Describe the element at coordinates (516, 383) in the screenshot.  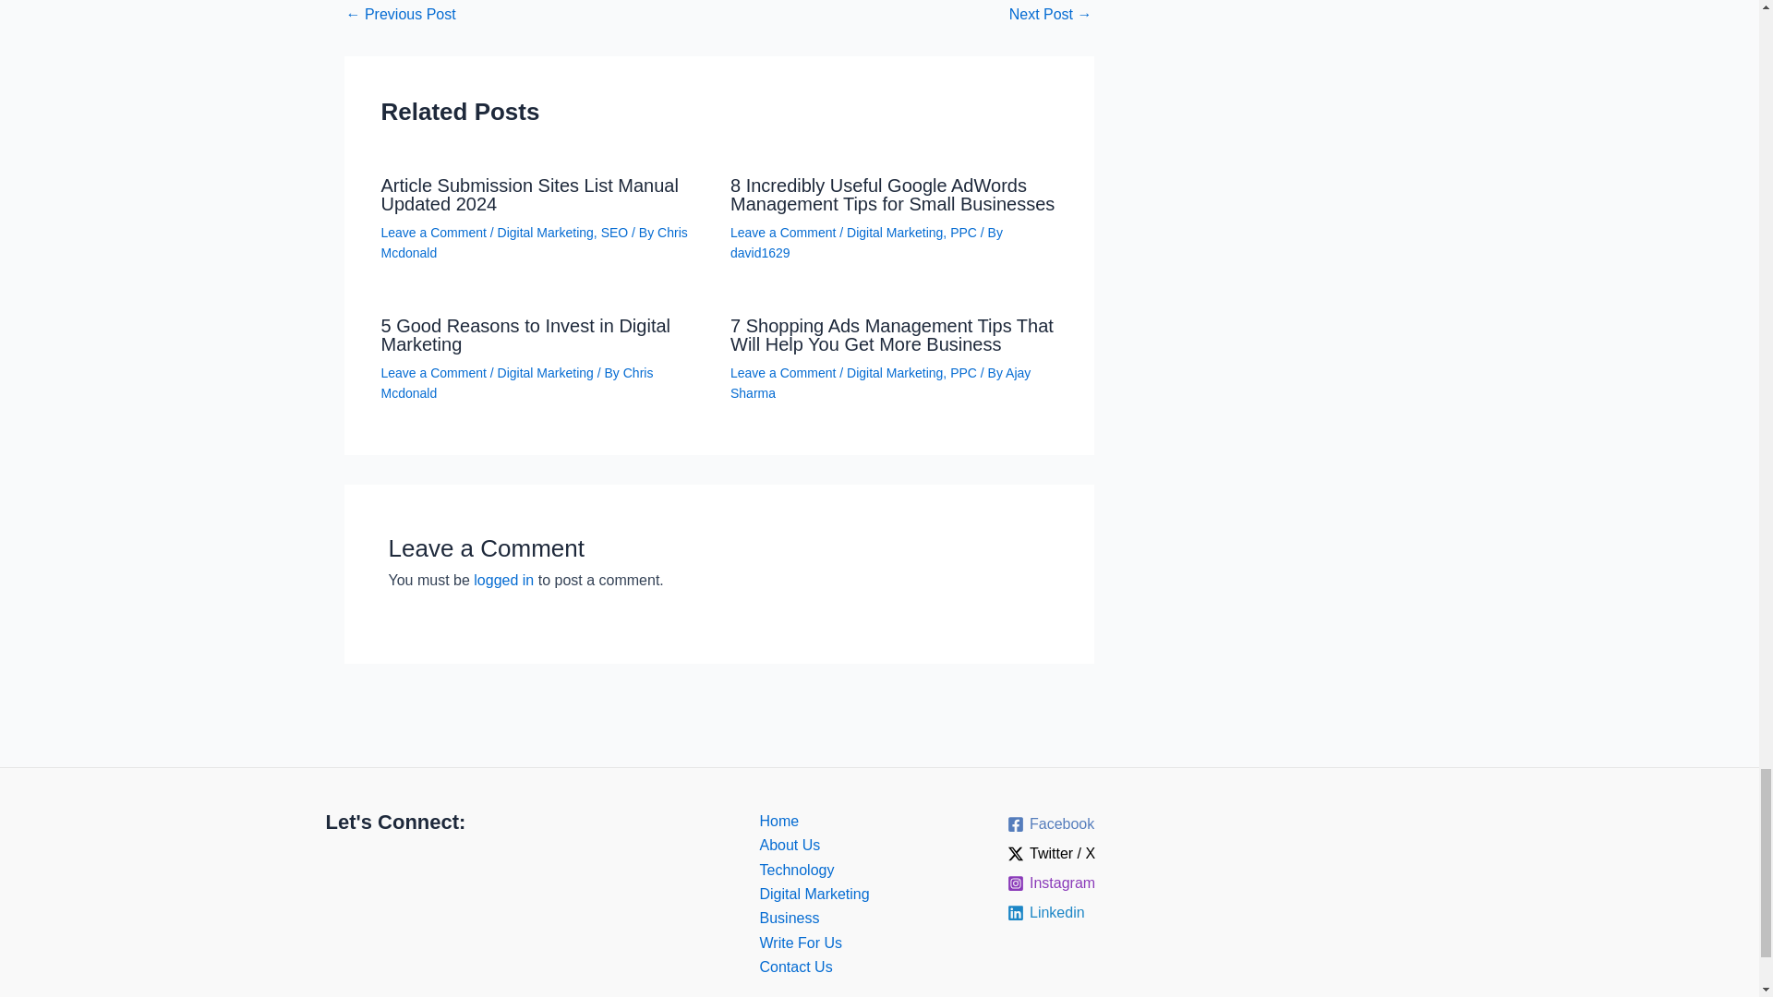
I see `View all posts by Chris Mcdonald` at that location.